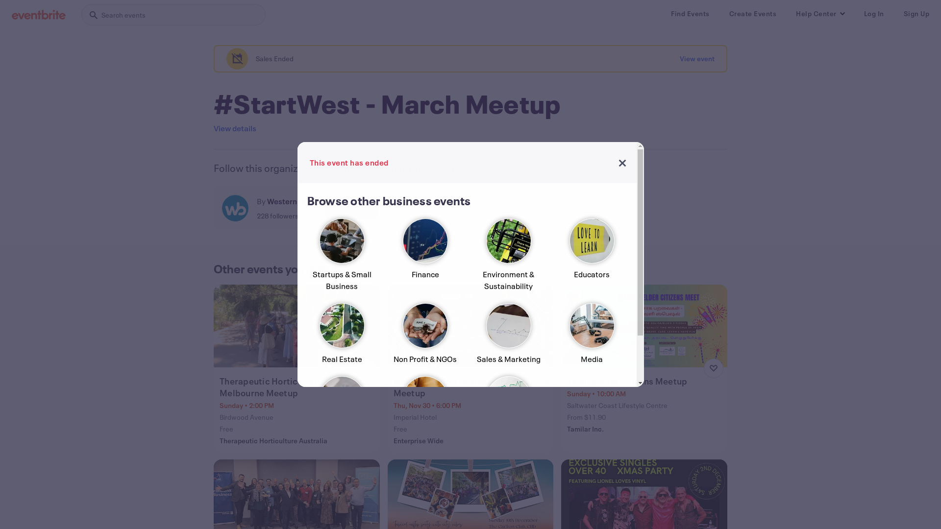 The width and height of the screenshot is (941, 529). I want to click on Startups & Small Business, so click(342, 259).